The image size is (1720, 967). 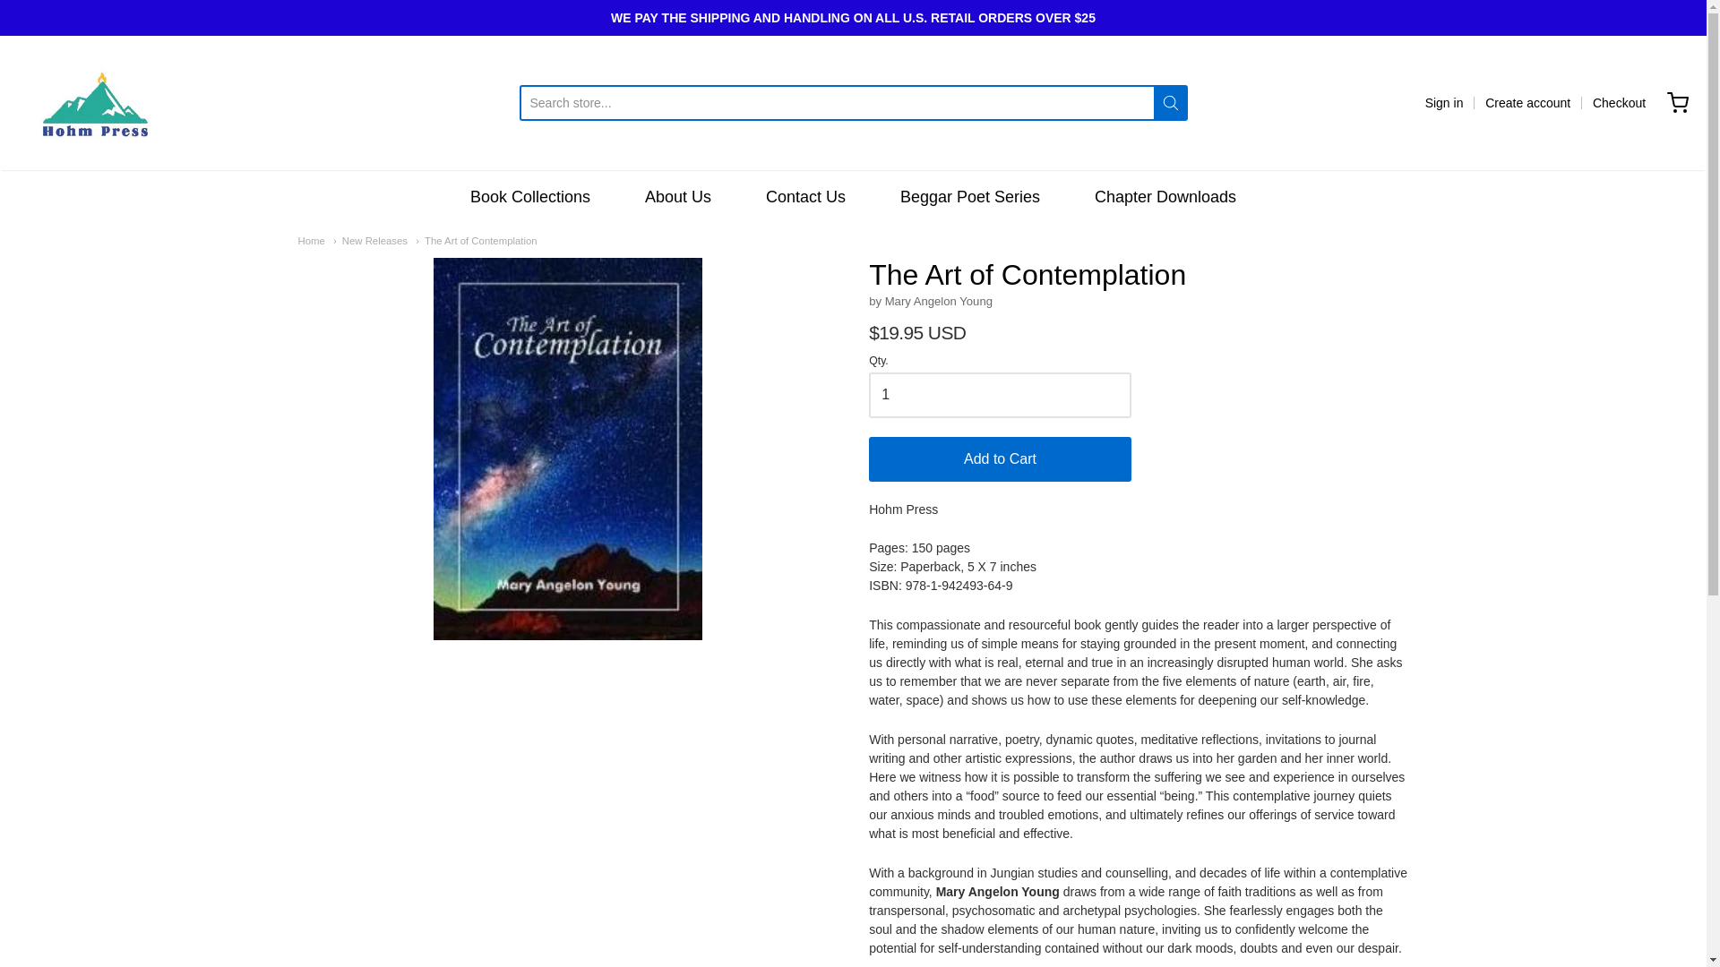 What do you see at coordinates (805, 197) in the screenshot?
I see `Contact Us` at bounding box center [805, 197].